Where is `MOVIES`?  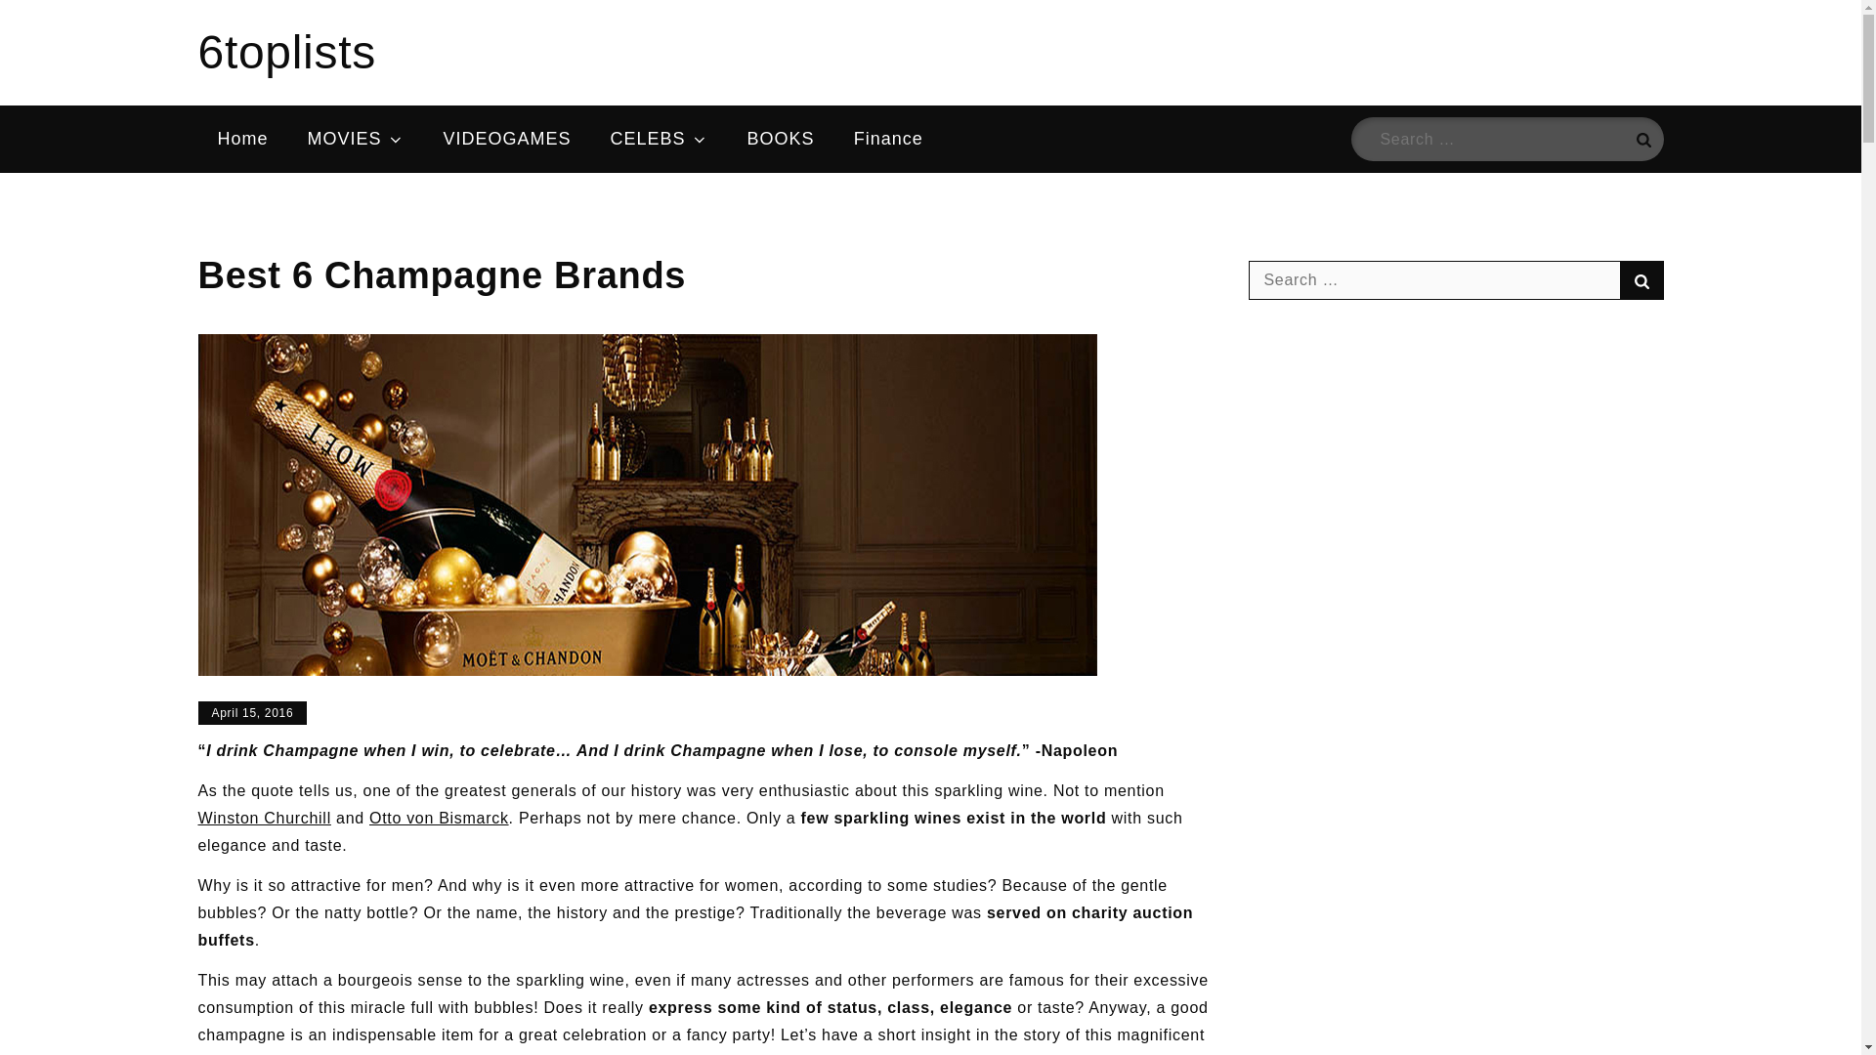
MOVIES is located at coordinates (356, 139).